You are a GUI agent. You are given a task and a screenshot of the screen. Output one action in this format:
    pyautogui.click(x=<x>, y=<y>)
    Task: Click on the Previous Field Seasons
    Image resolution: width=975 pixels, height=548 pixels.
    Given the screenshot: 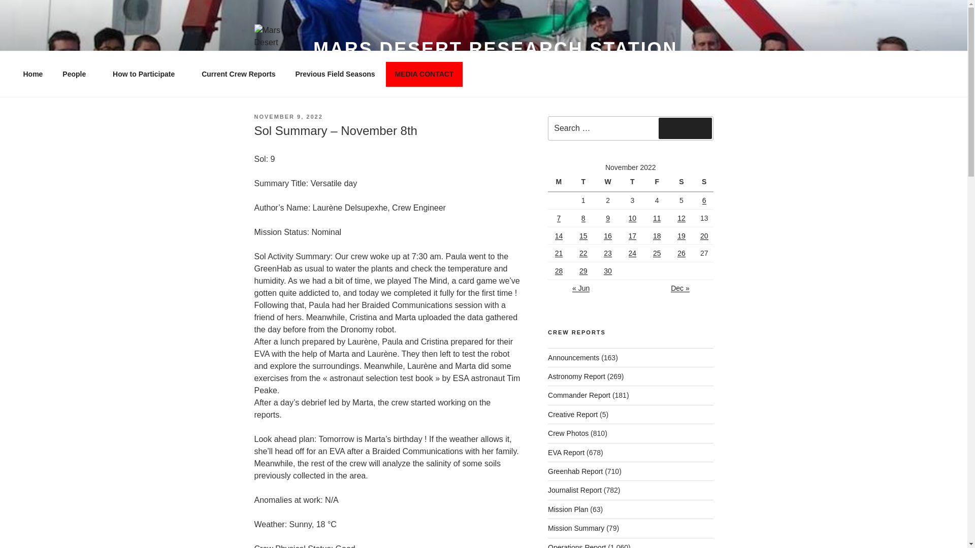 What is the action you would take?
    pyautogui.click(x=335, y=74)
    